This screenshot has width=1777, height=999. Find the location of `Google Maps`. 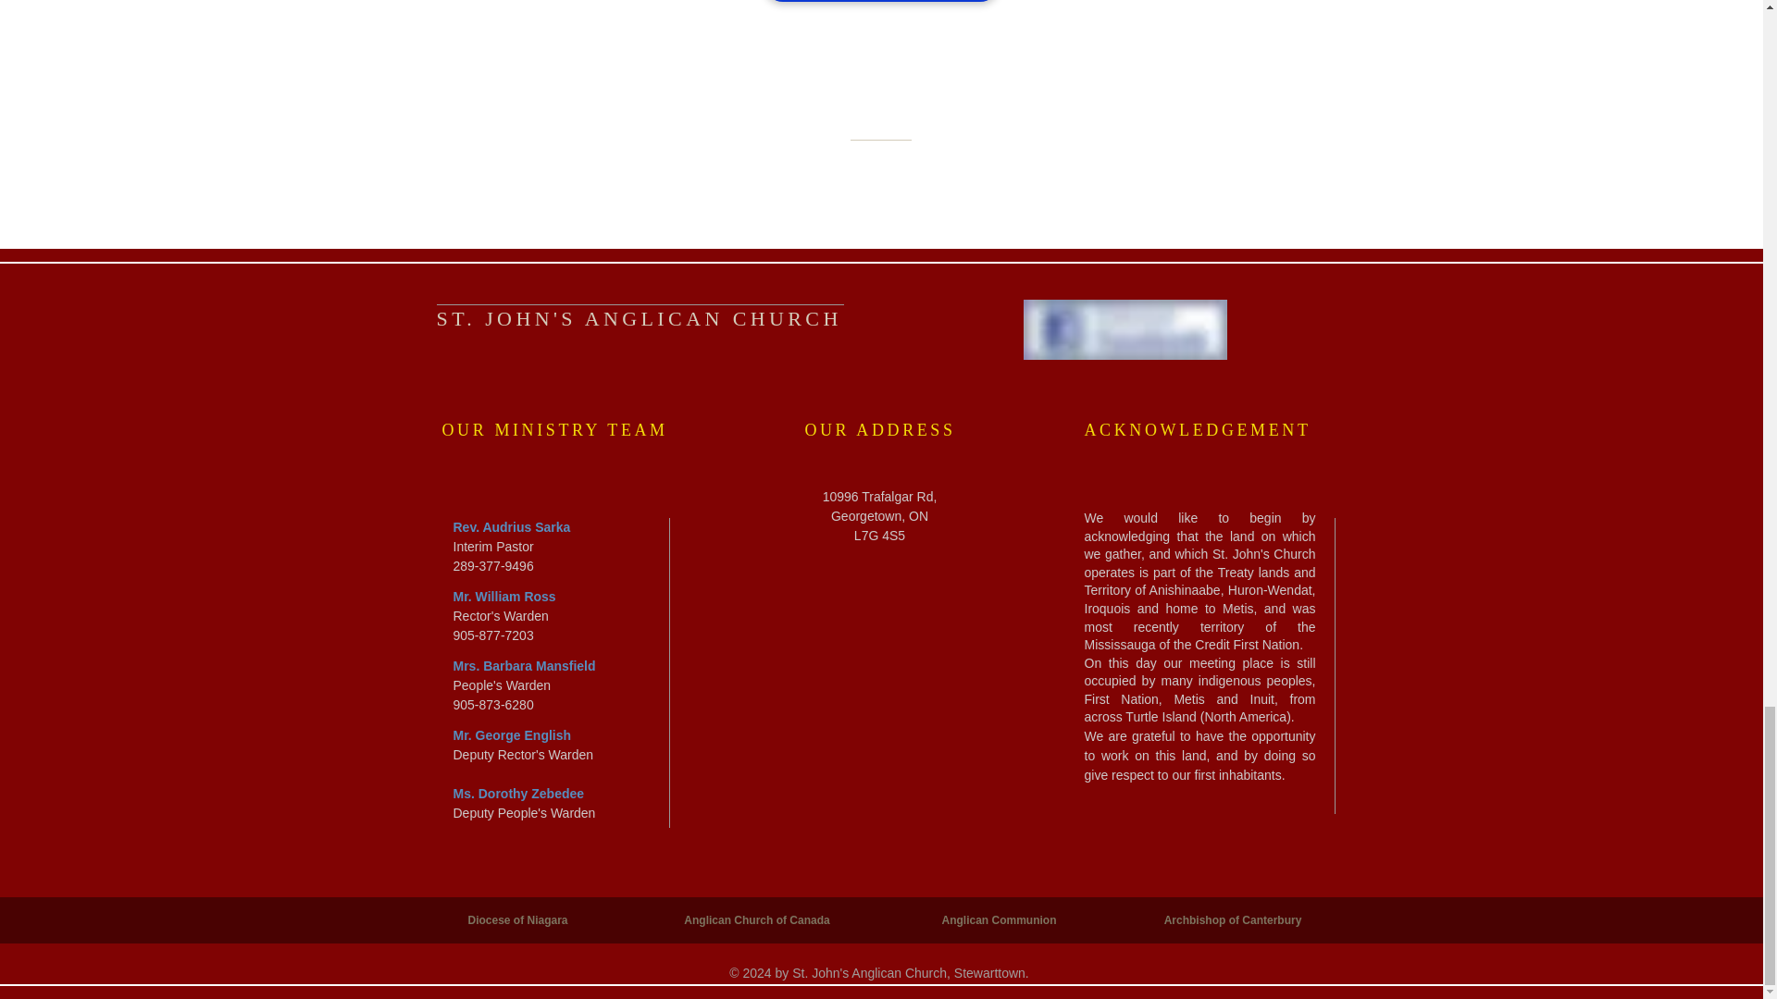

Google Maps is located at coordinates (871, 684).